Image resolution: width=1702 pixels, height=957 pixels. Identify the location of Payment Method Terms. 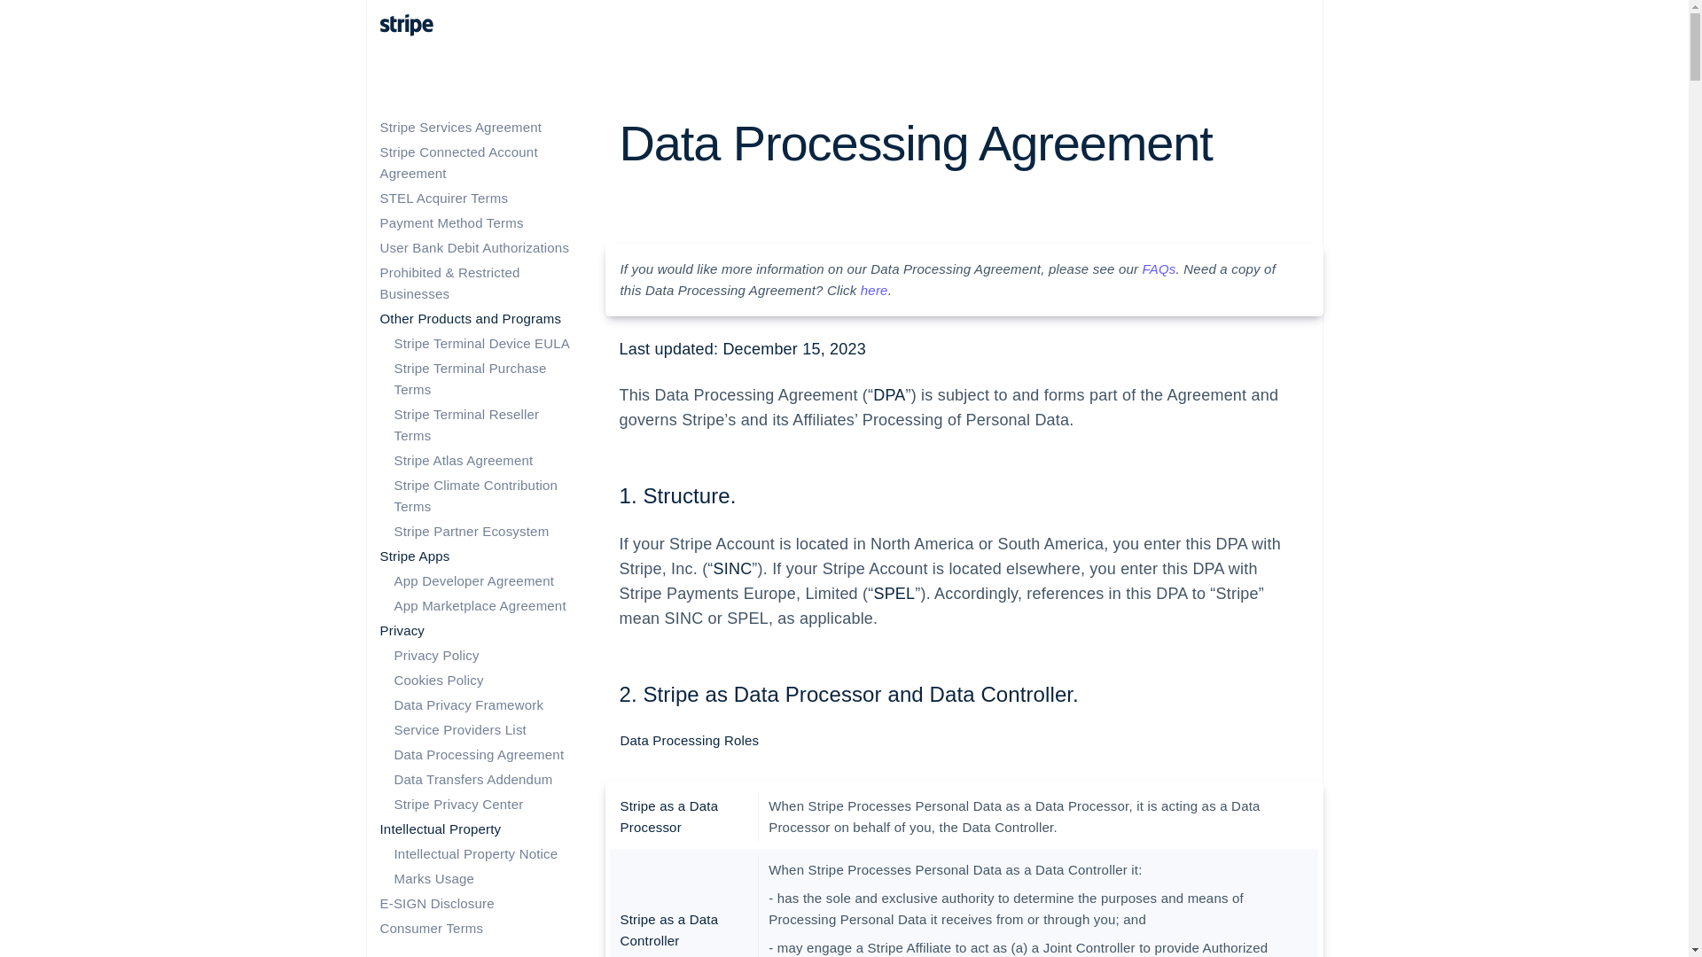
(450, 223).